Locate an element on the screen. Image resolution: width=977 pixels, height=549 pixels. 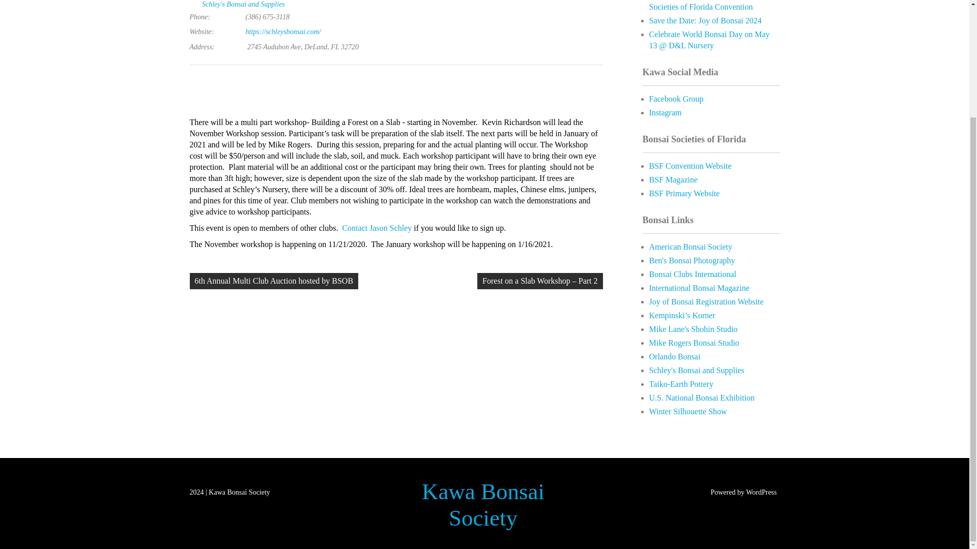
BSF Primary Website is located at coordinates (685, 193).